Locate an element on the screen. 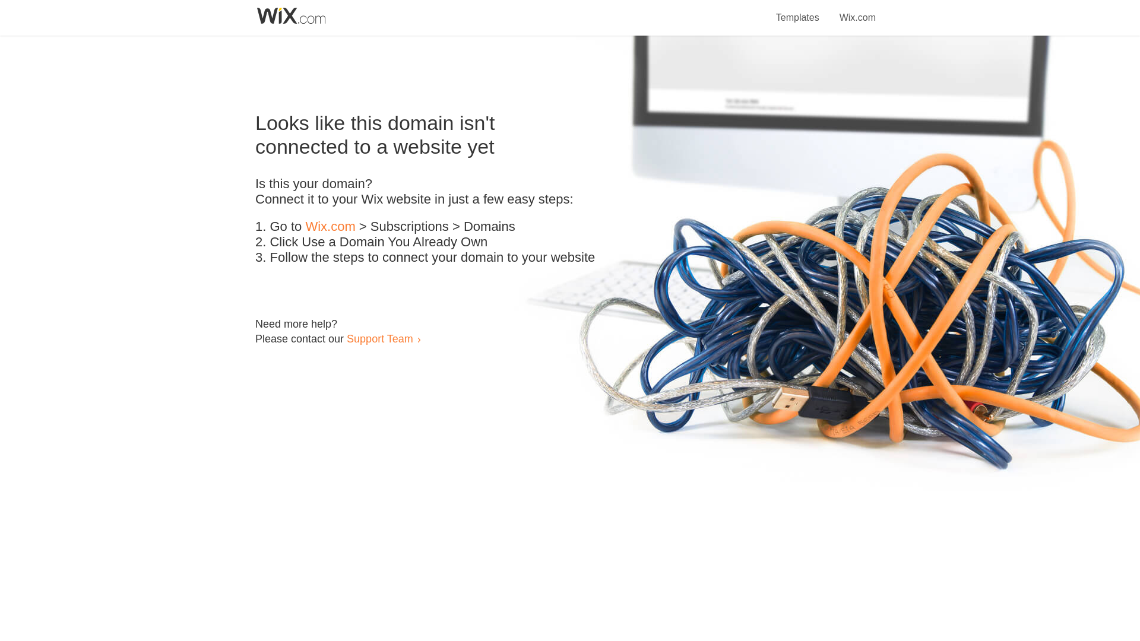  Wix.com is located at coordinates (857, 11).